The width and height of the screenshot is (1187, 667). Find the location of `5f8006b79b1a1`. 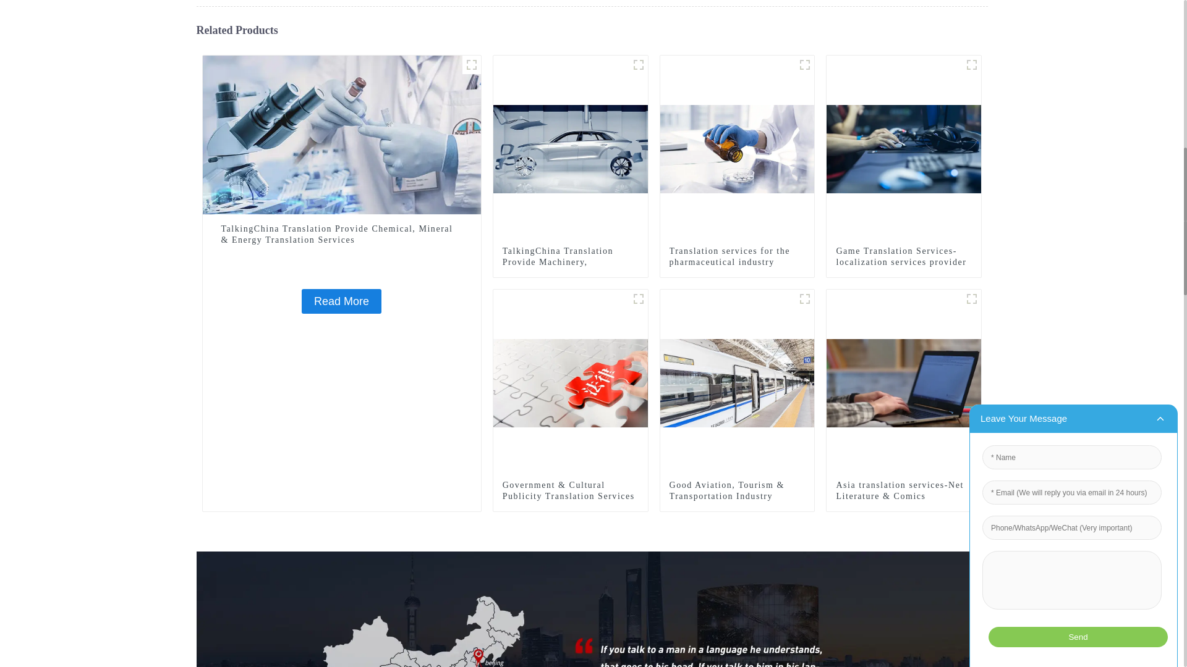

5f8006b79b1a1 is located at coordinates (972, 64).